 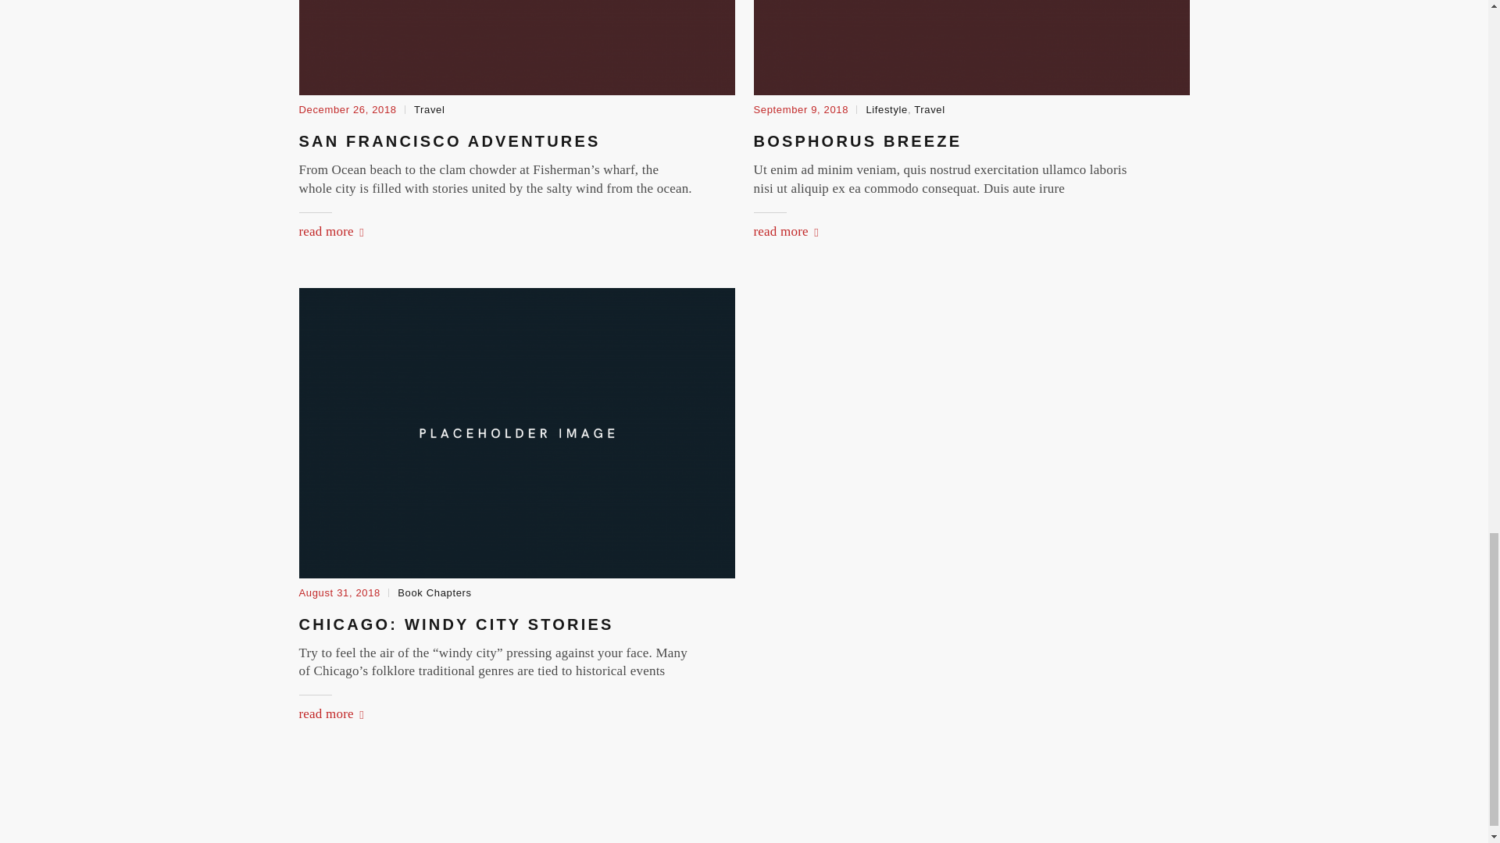 What do you see at coordinates (430, 109) in the screenshot?
I see `Travel` at bounding box center [430, 109].